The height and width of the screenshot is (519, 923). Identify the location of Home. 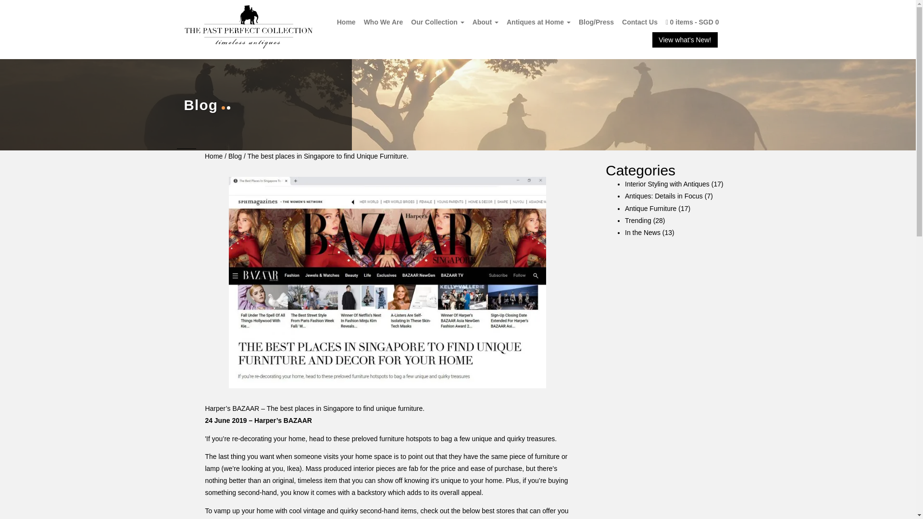
(346, 22).